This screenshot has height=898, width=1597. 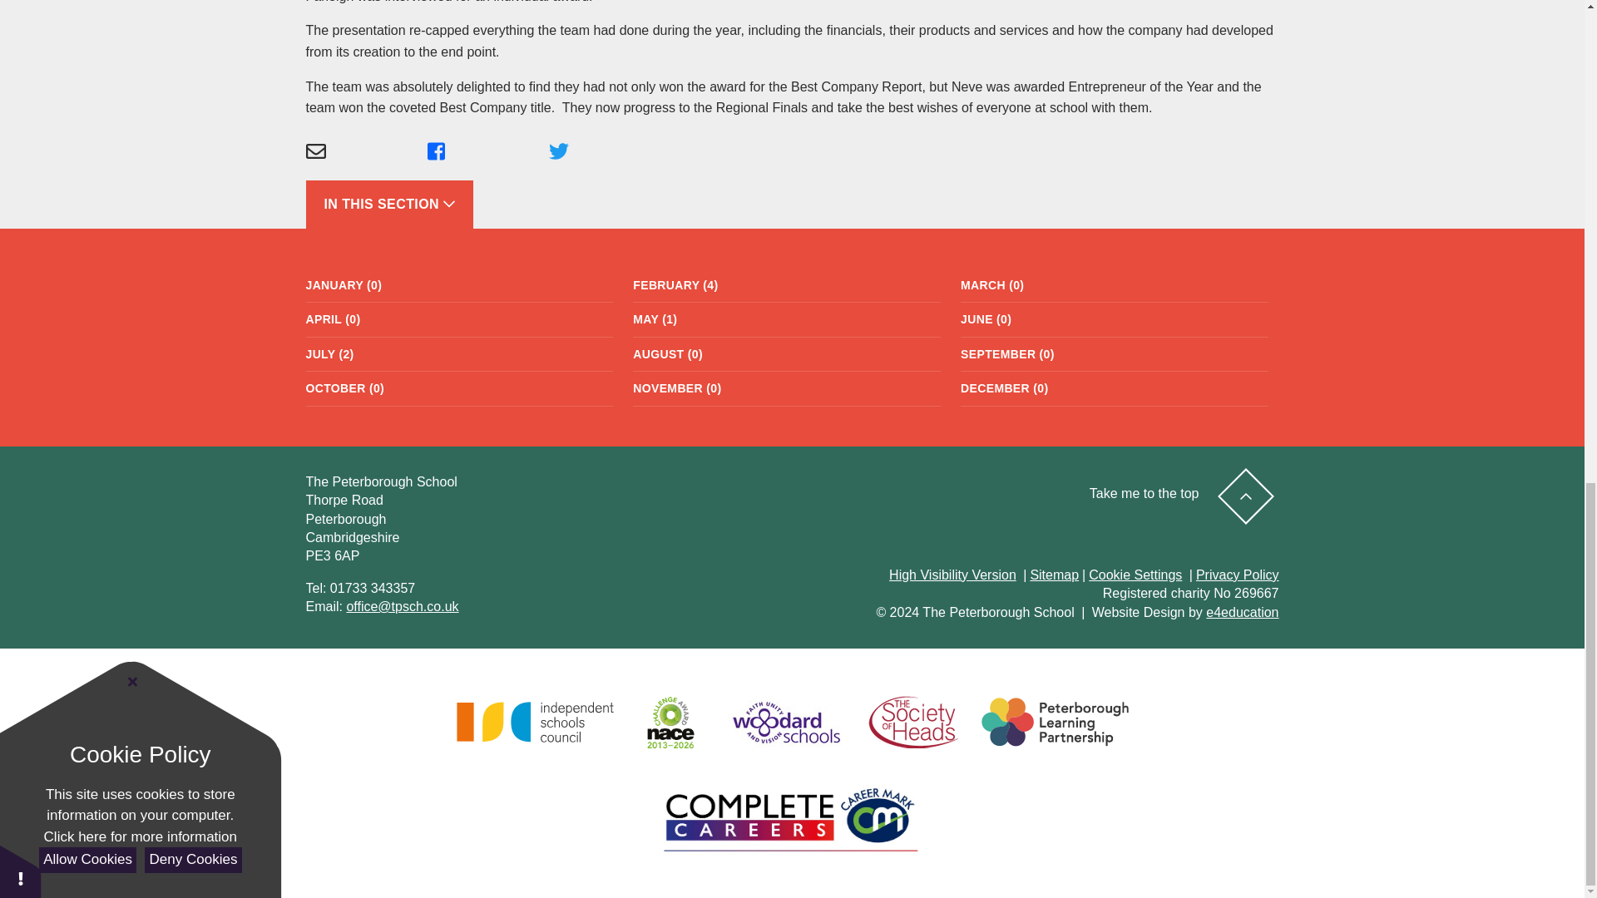 I want to click on heads, so click(x=913, y=722).